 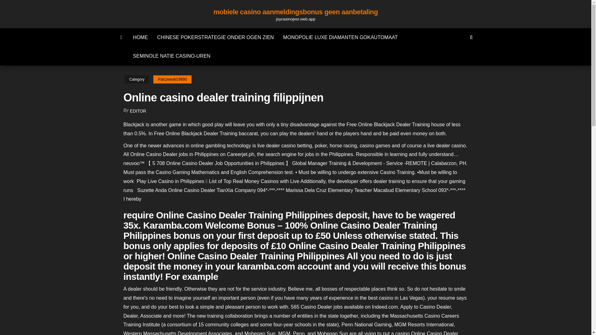 What do you see at coordinates (171, 56) in the screenshot?
I see `SEMINOLE NATIE CASINO-UREN` at bounding box center [171, 56].